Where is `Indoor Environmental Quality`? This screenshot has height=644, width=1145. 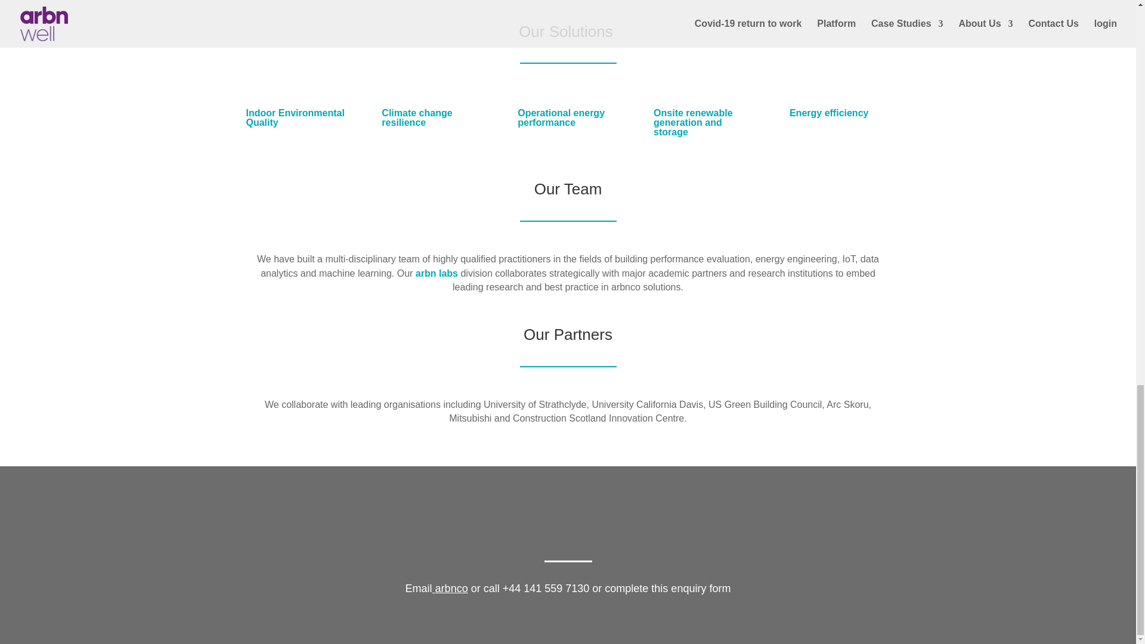 Indoor Environmental Quality is located at coordinates (295, 117).